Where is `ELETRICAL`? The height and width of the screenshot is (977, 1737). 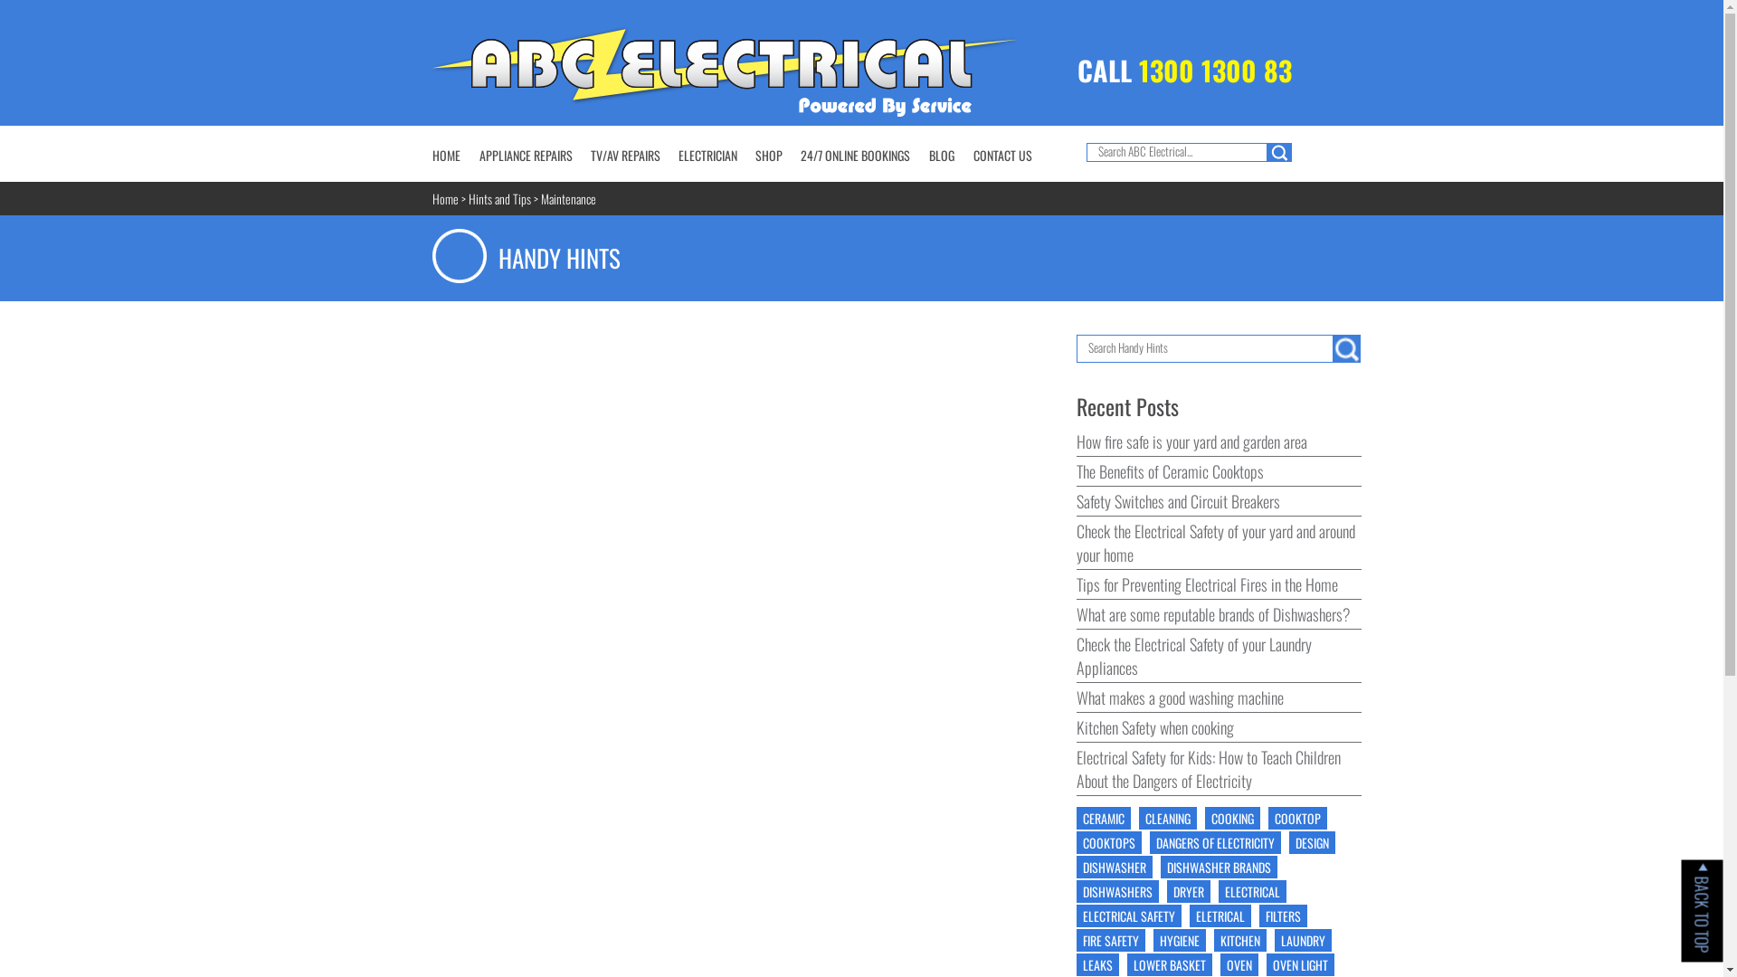
ELETRICAL is located at coordinates (1220, 915).